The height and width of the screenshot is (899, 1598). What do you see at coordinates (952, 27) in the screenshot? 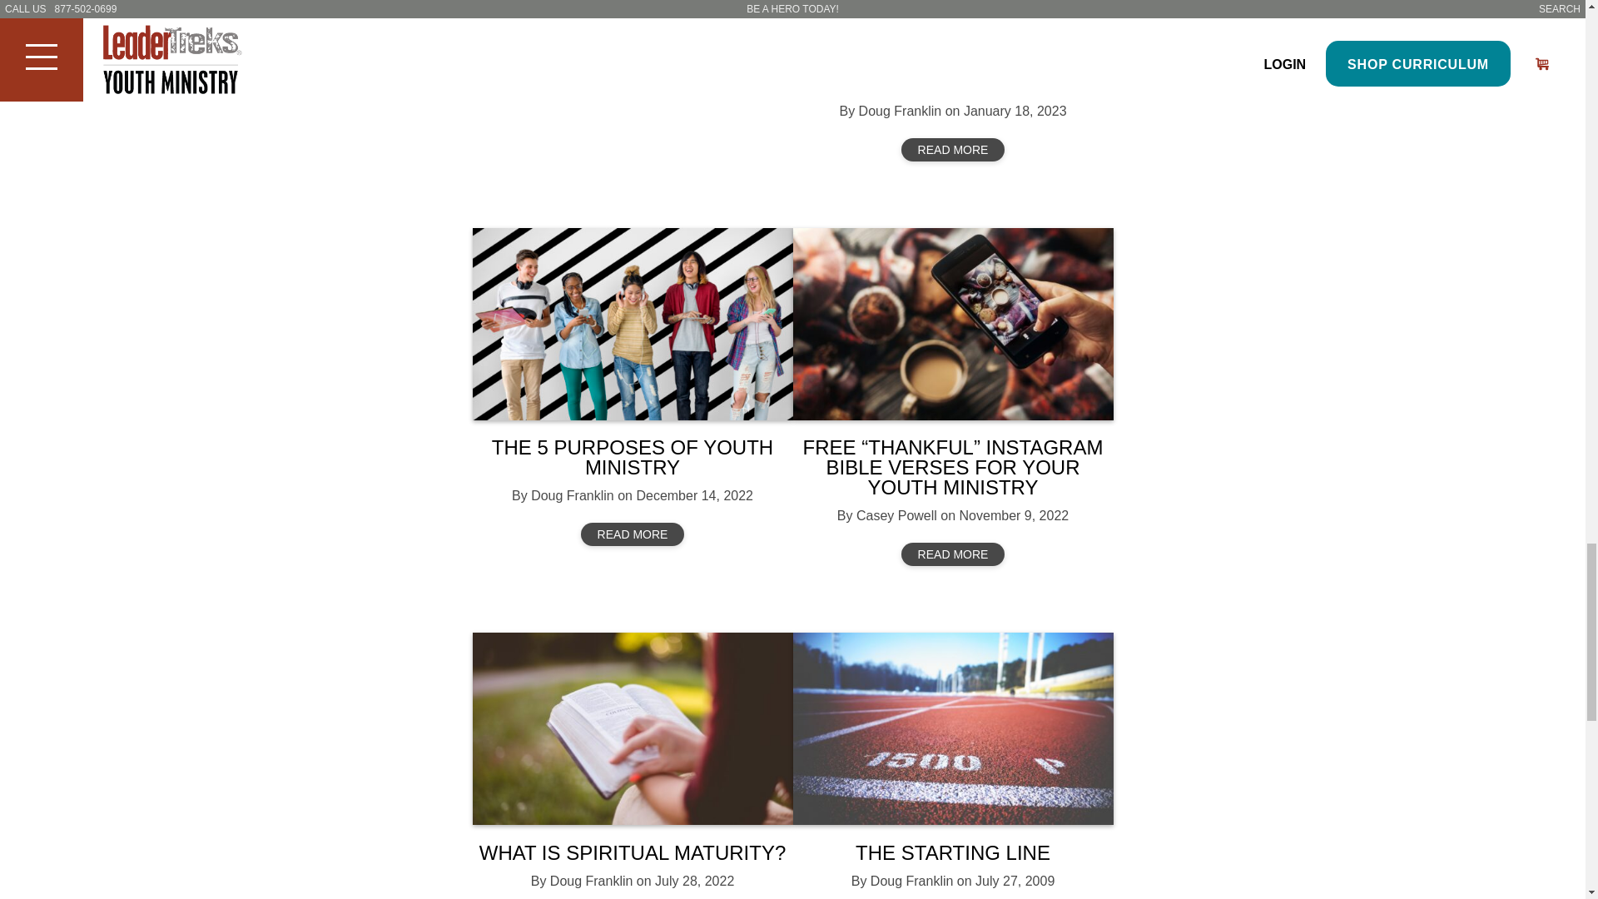
I see `GROW YOUR LEADERSHIP` at bounding box center [952, 27].